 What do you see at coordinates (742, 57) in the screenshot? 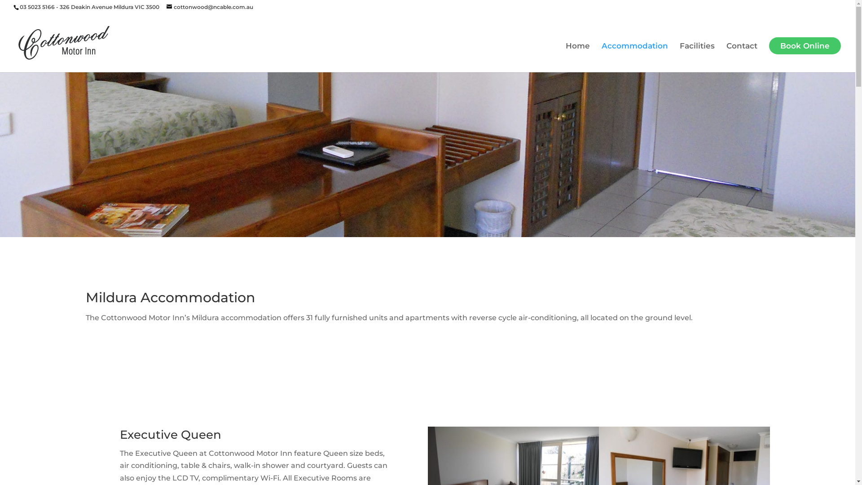
I see `Contact` at bounding box center [742, 57].